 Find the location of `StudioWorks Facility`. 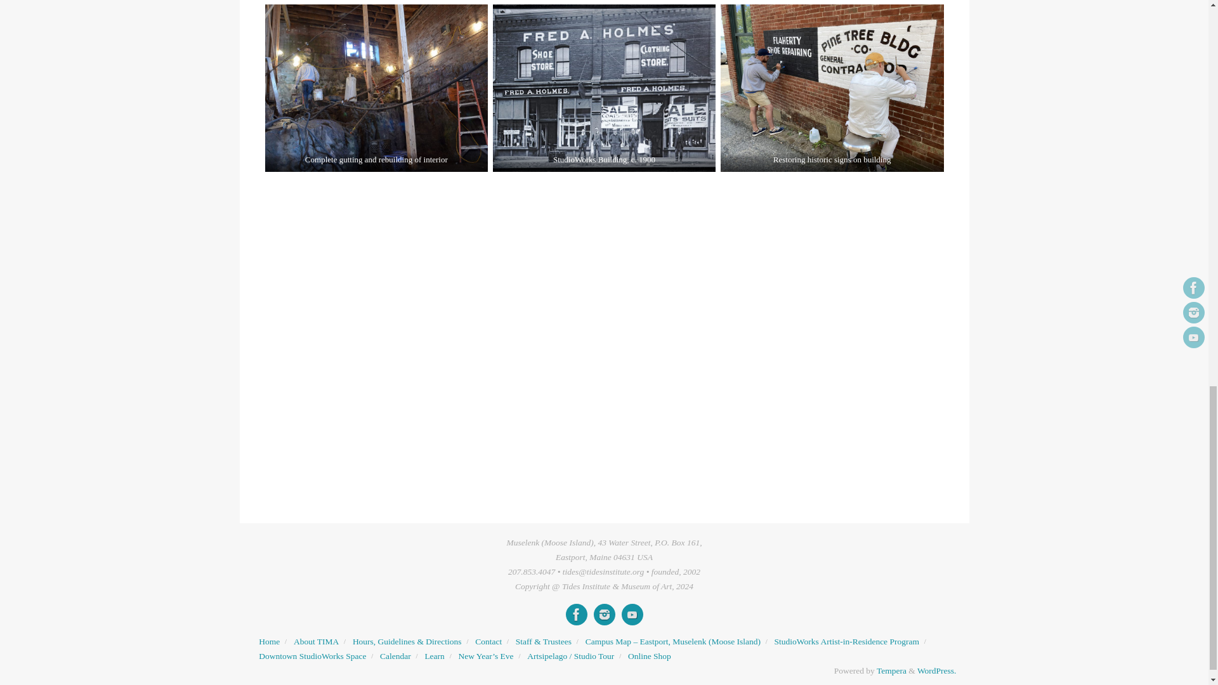

StudioWorks Facility is located at coordinates (312, 656).